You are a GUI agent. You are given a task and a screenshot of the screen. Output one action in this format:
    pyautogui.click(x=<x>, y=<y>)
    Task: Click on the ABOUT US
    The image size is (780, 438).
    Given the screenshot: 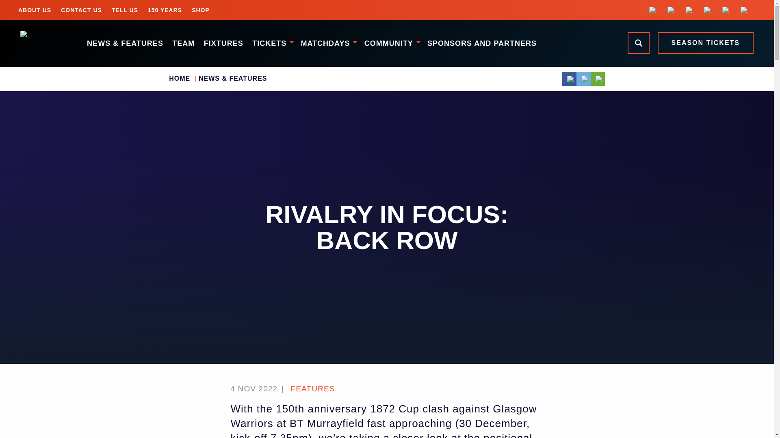 What is the action you would take?
    pyautogui.click(x=35, y=10)
    